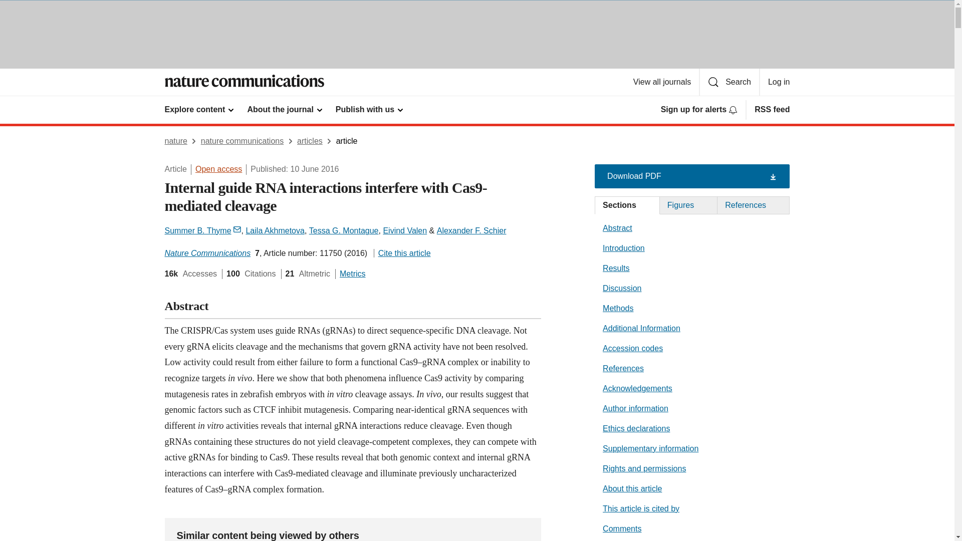 This screenshot has height=541, width=962. Describe the element at coordinates (405, 230) in the screenshot. I see `Eivind Valen` at that location.